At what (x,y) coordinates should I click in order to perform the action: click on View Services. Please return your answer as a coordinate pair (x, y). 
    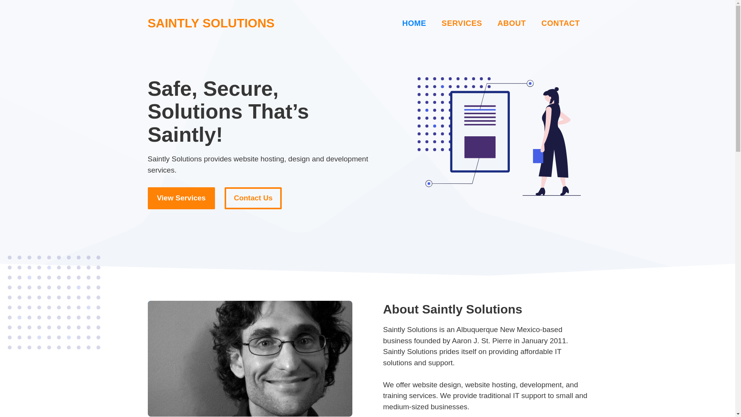
    Looking at the image, I should click on (181, 198).